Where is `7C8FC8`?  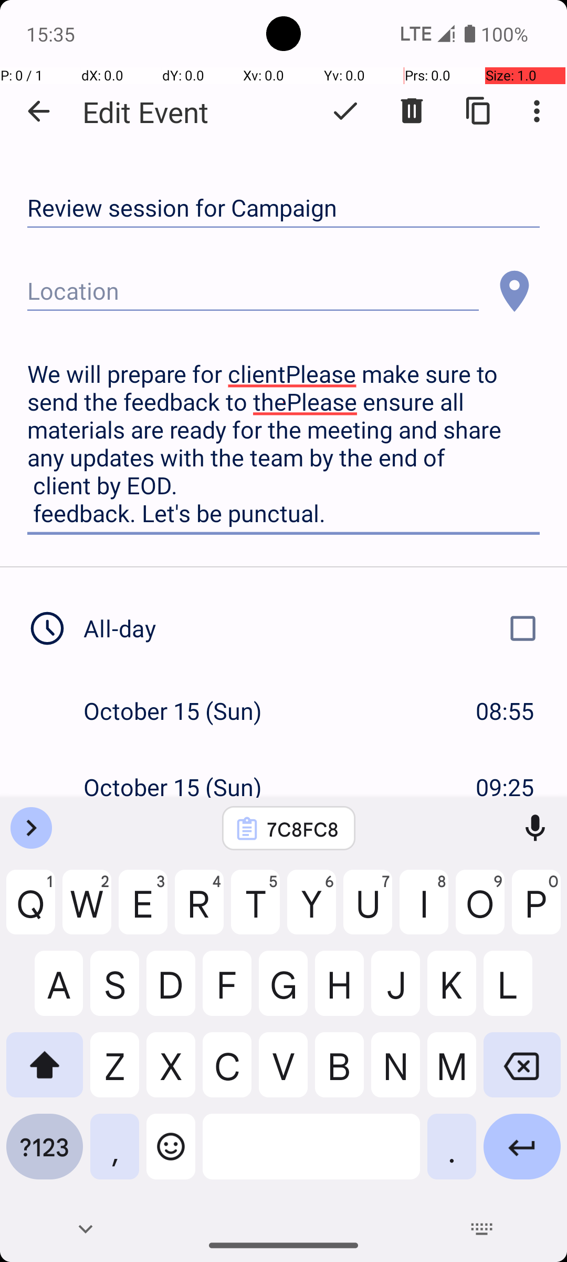 7C8FC8 is located at coordinates (302, 829).